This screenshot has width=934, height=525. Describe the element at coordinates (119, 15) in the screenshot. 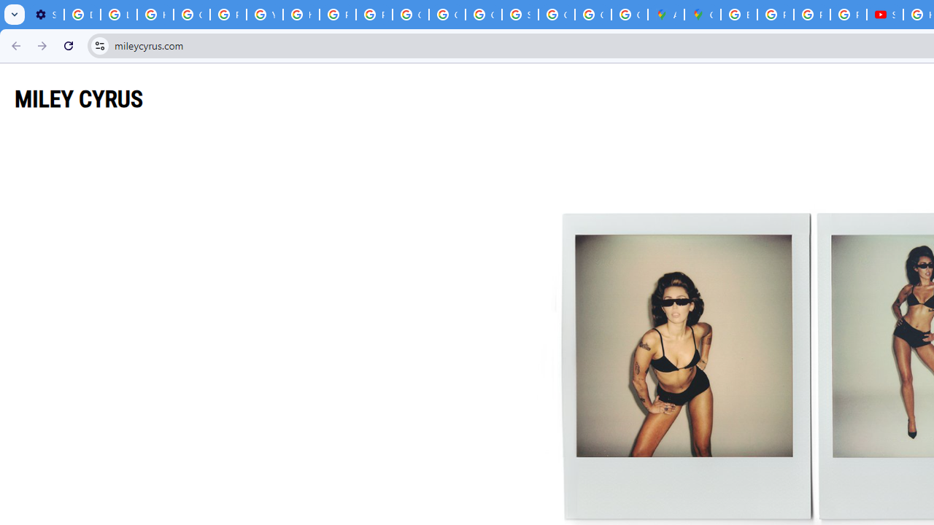

I see `Learn how to find your photos - Google Photos Help` at that location.